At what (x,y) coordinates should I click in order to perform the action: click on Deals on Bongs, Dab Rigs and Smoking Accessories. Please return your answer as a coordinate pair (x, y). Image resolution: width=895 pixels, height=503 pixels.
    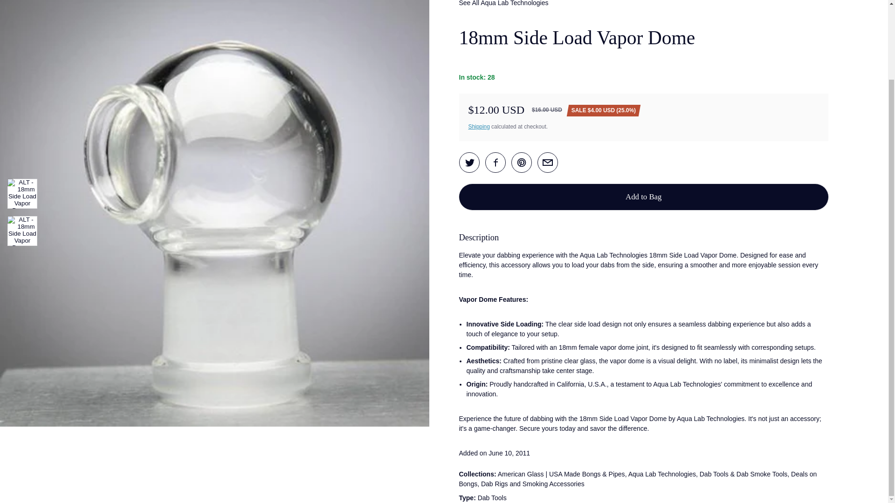
    Looking at the image, I should click on (637, 479).